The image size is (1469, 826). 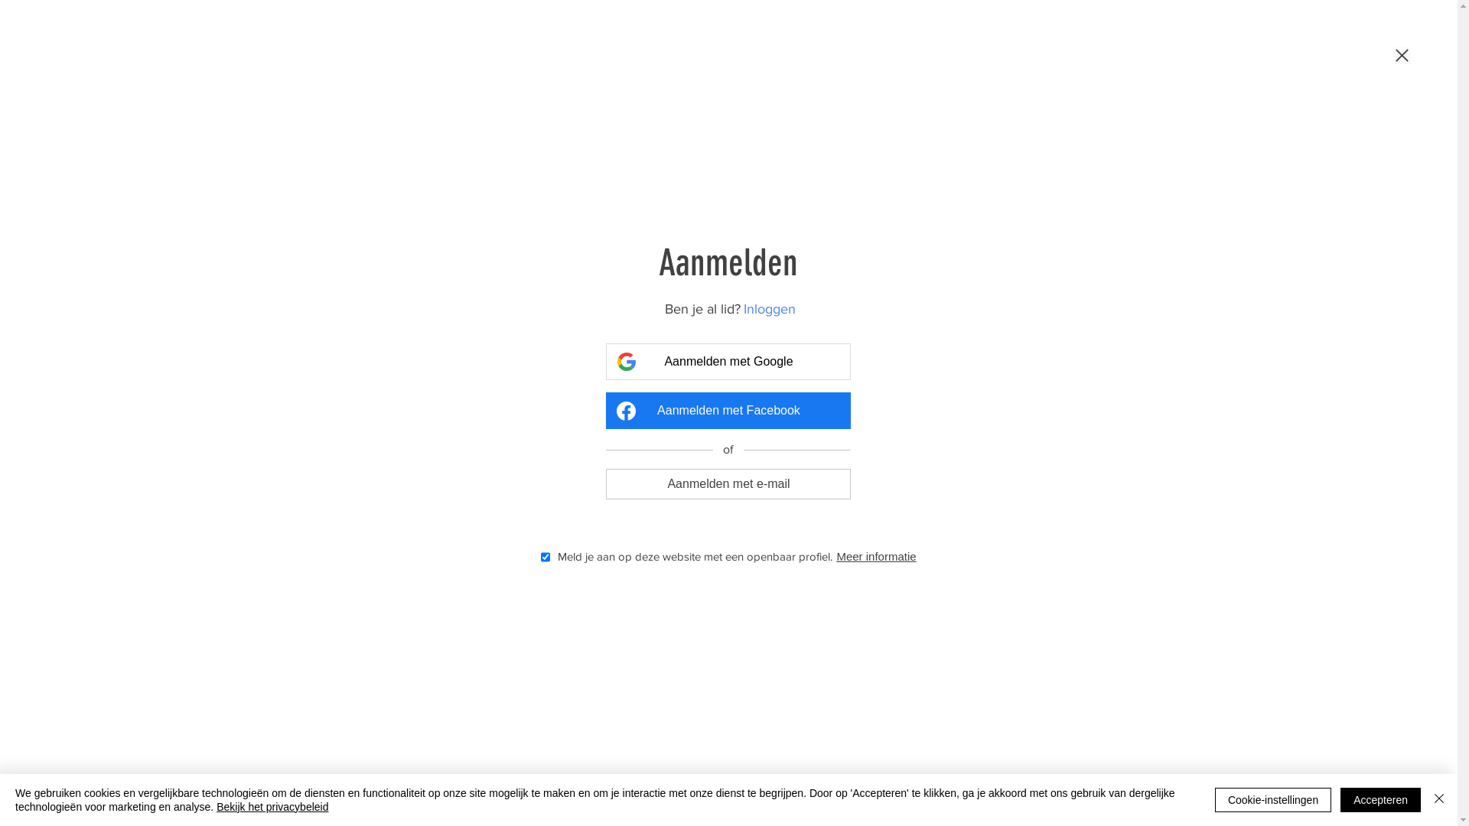 I want to click on Accepteren, so click(x=1380, y=800).